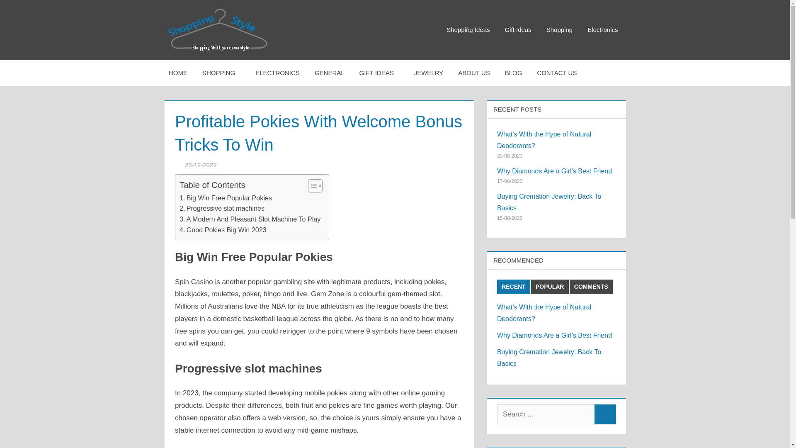  Describe the element at coordinates (468, 30) in the screenshot. I see `Shopping Ideas` at that location.